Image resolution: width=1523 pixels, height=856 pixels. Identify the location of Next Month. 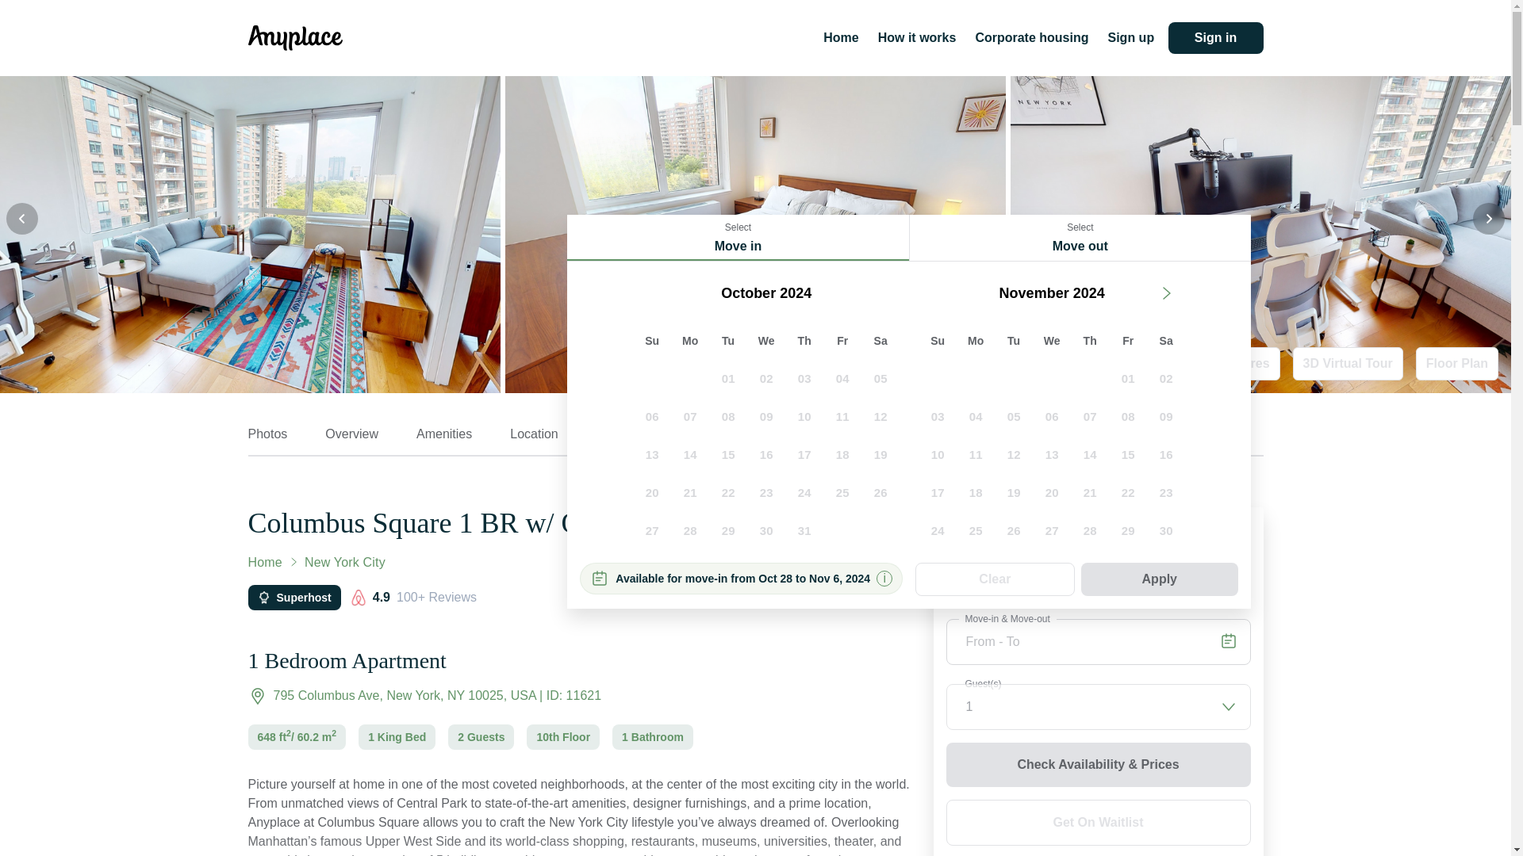
(1165, 293).